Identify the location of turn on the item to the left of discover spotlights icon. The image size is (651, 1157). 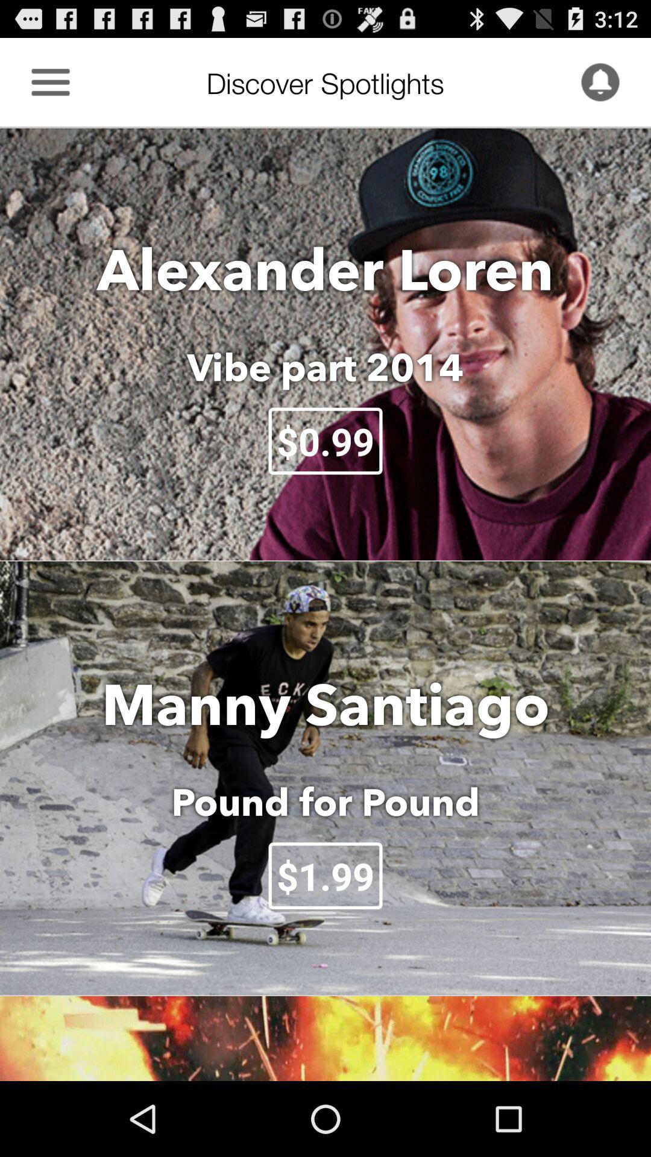
(51, 82).